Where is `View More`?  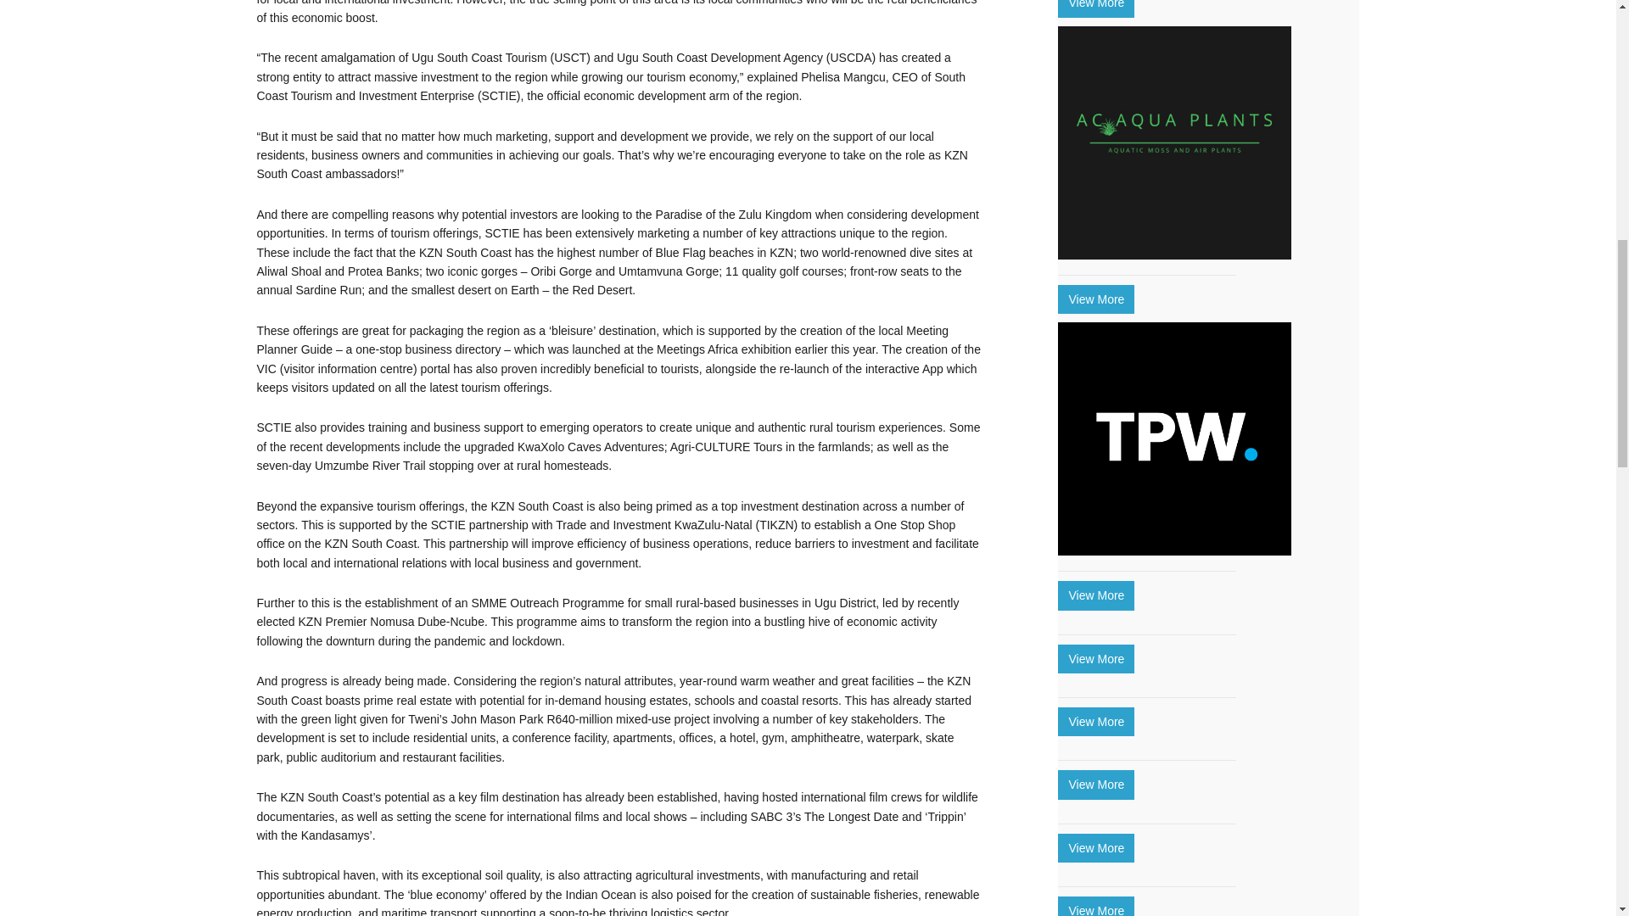 View More is located at coordinates (1095, 721).